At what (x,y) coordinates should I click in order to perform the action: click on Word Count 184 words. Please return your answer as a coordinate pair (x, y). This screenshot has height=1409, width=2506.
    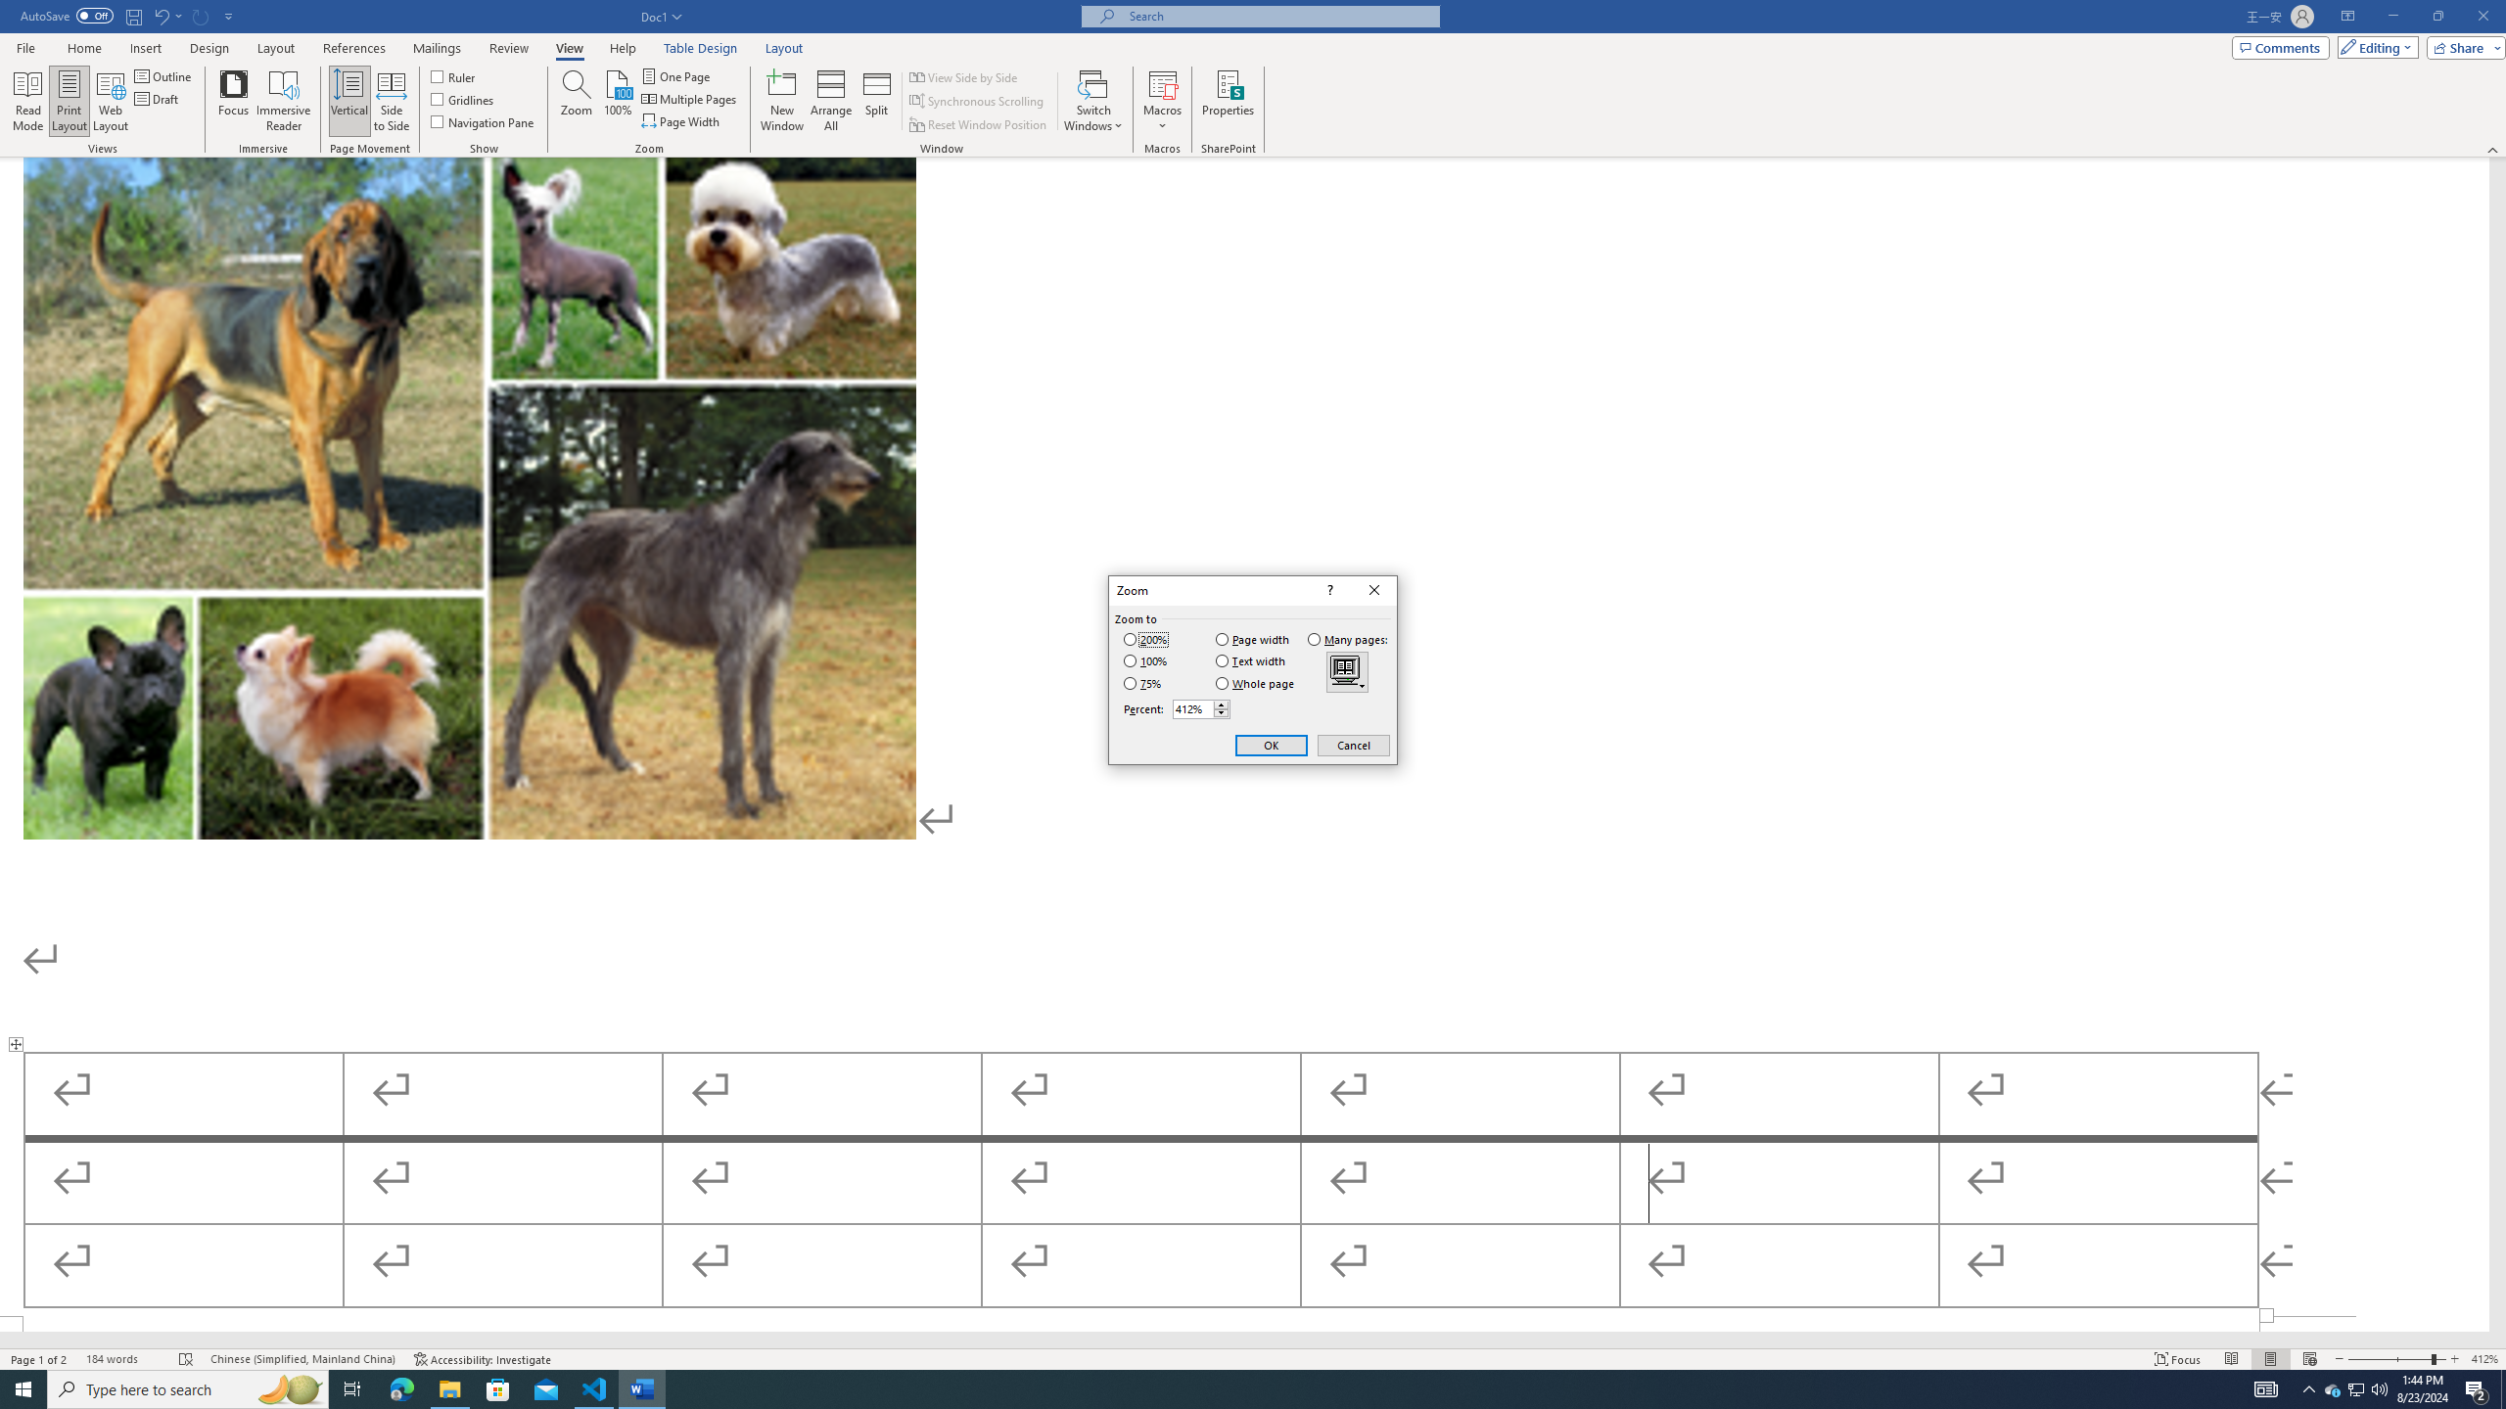
    Looking at the image, I should click on (122, 1359).